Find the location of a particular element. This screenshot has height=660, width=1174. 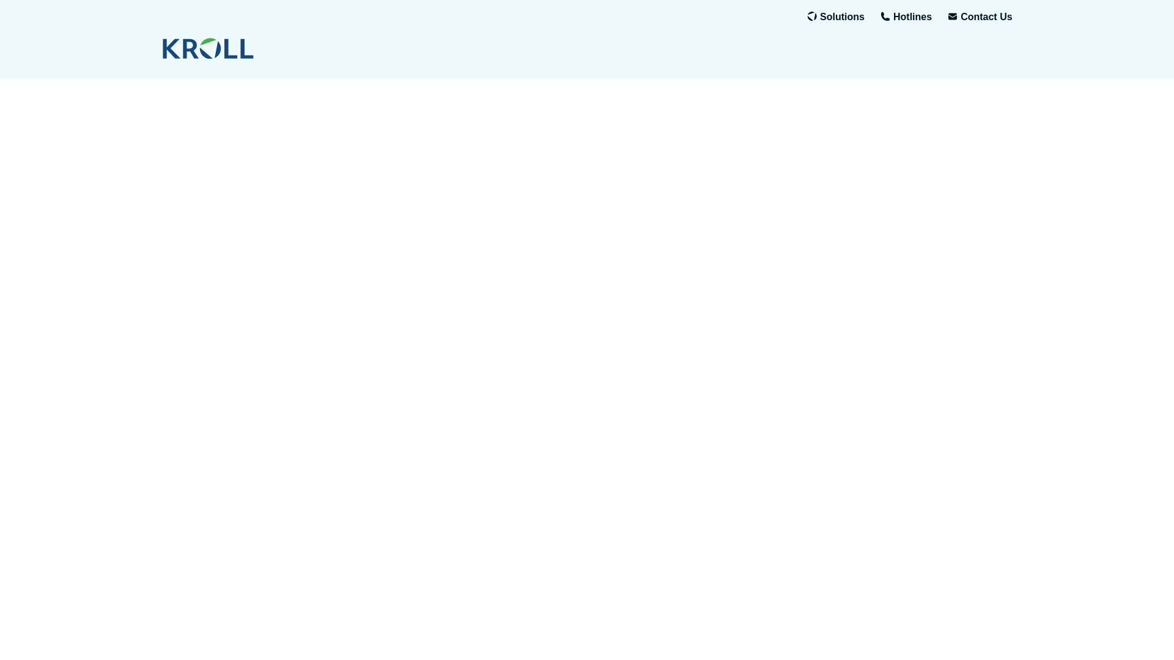

Kroll-Logo is located at coordinates (268, 48).